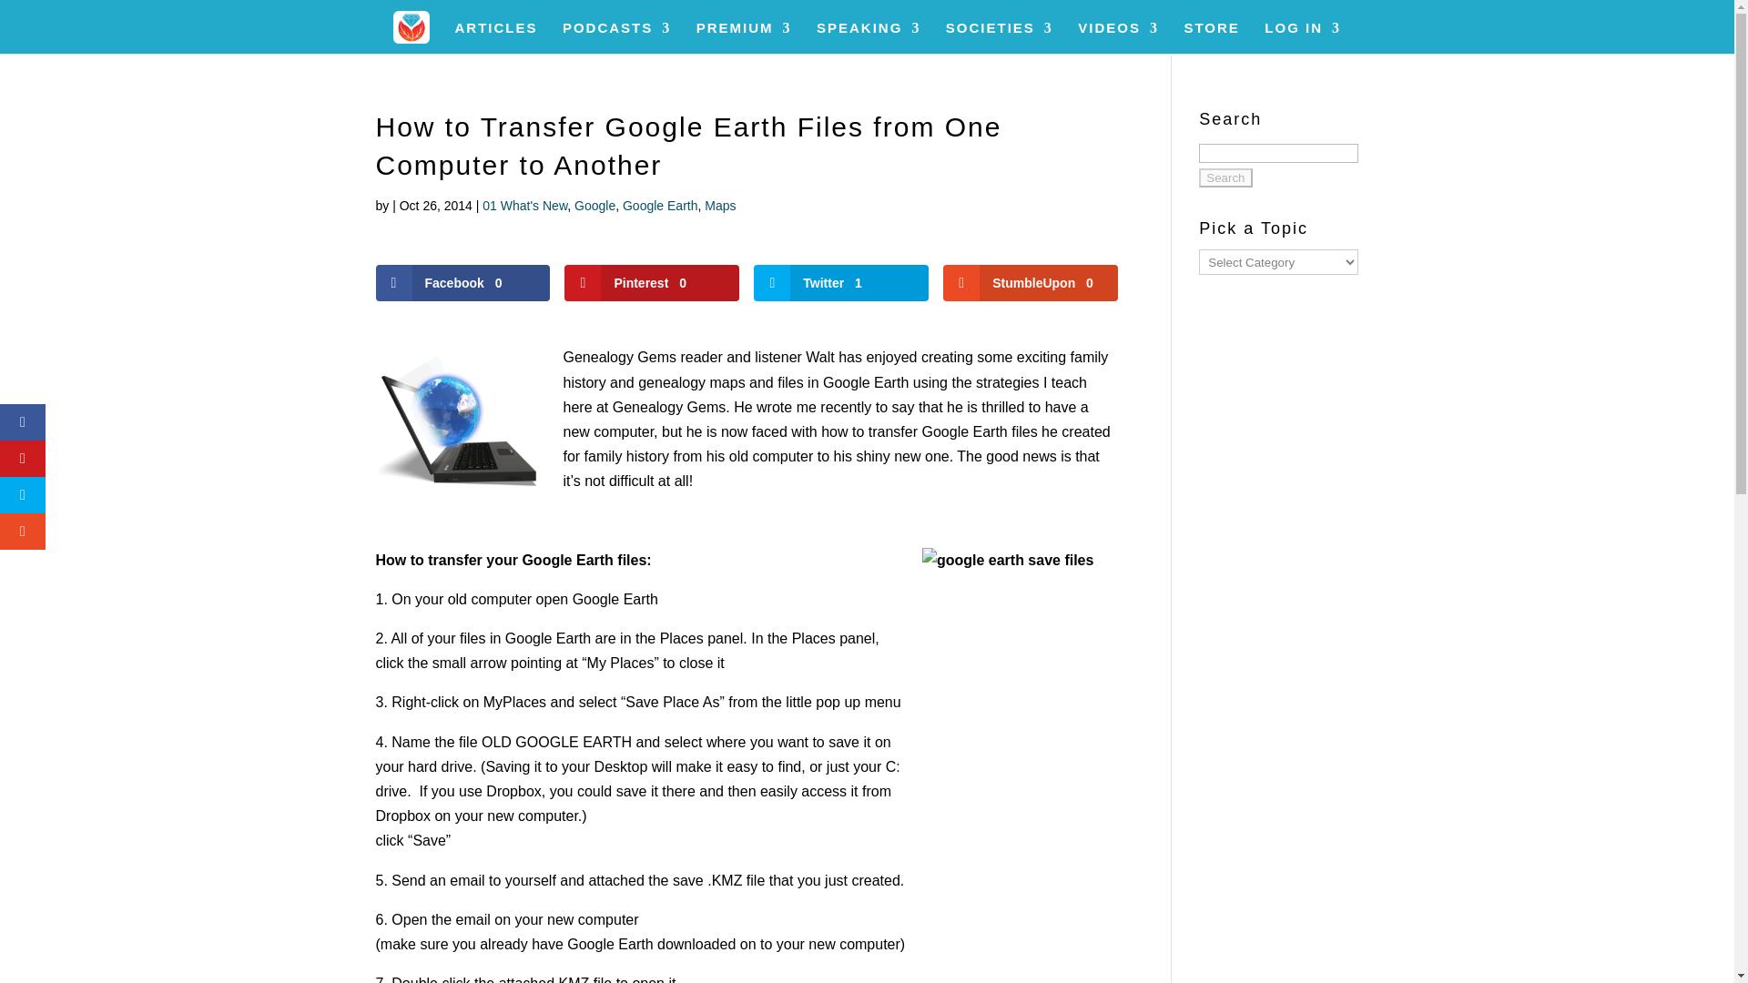 This screenshot has width=1748, height=983. Describe the element at coordinates (1118, 37) in the screenshot. I see `VIDEOS` at that location.